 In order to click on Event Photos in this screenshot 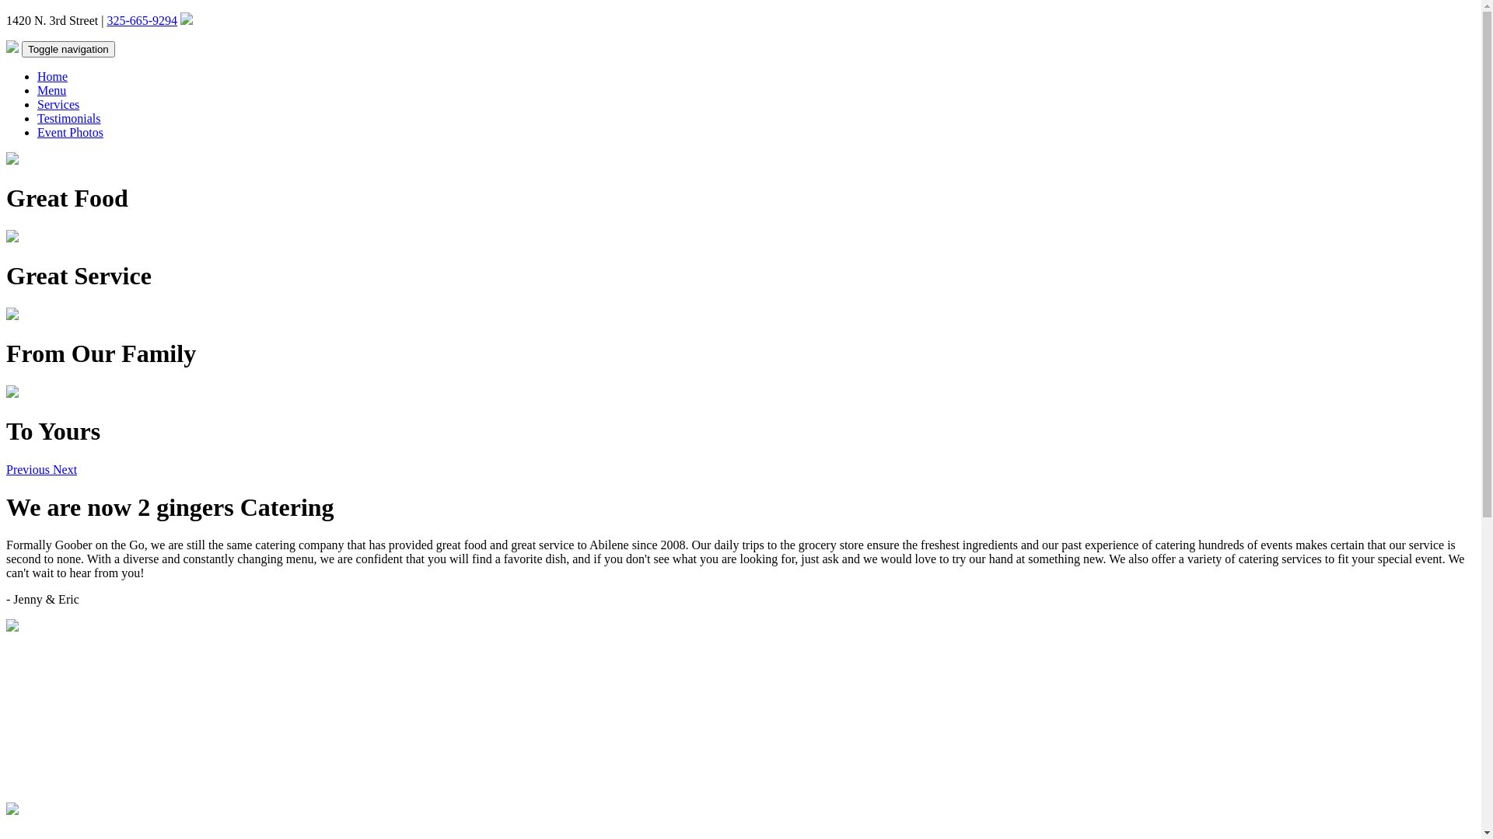, I will do `click(70, 132)`.